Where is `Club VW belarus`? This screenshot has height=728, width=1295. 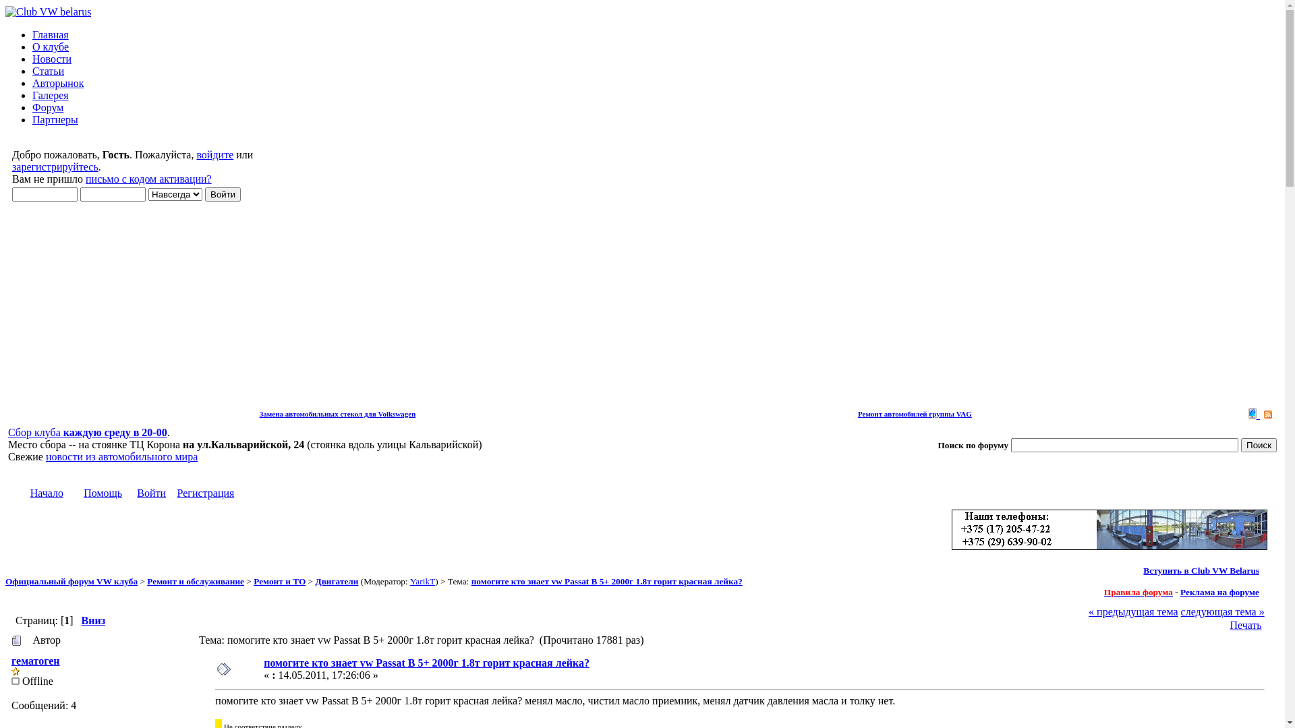 Club VW belarus is located at coordinates (49, 12).